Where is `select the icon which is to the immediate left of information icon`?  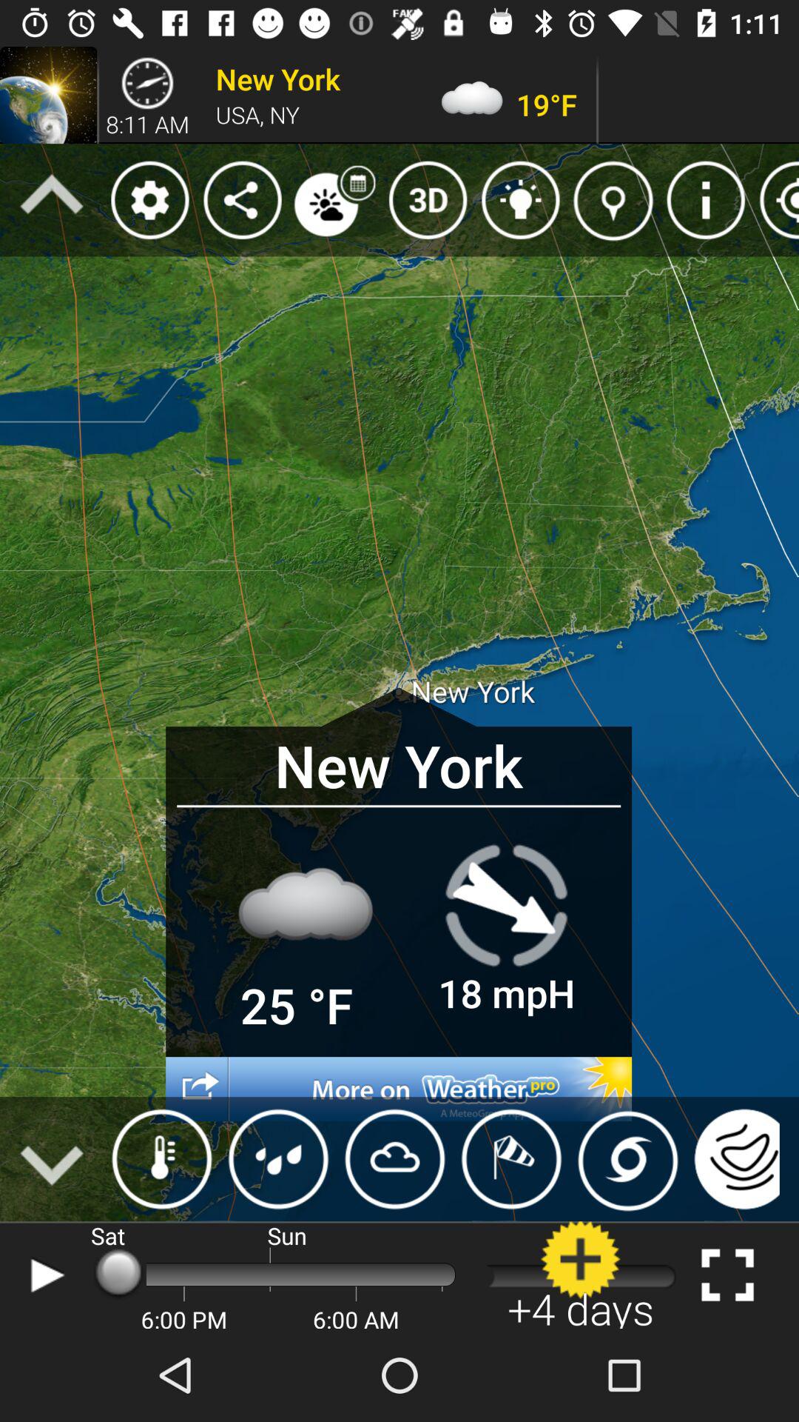
select the icon which is to the immediate left of information icon is located at coordinates (613, 200).